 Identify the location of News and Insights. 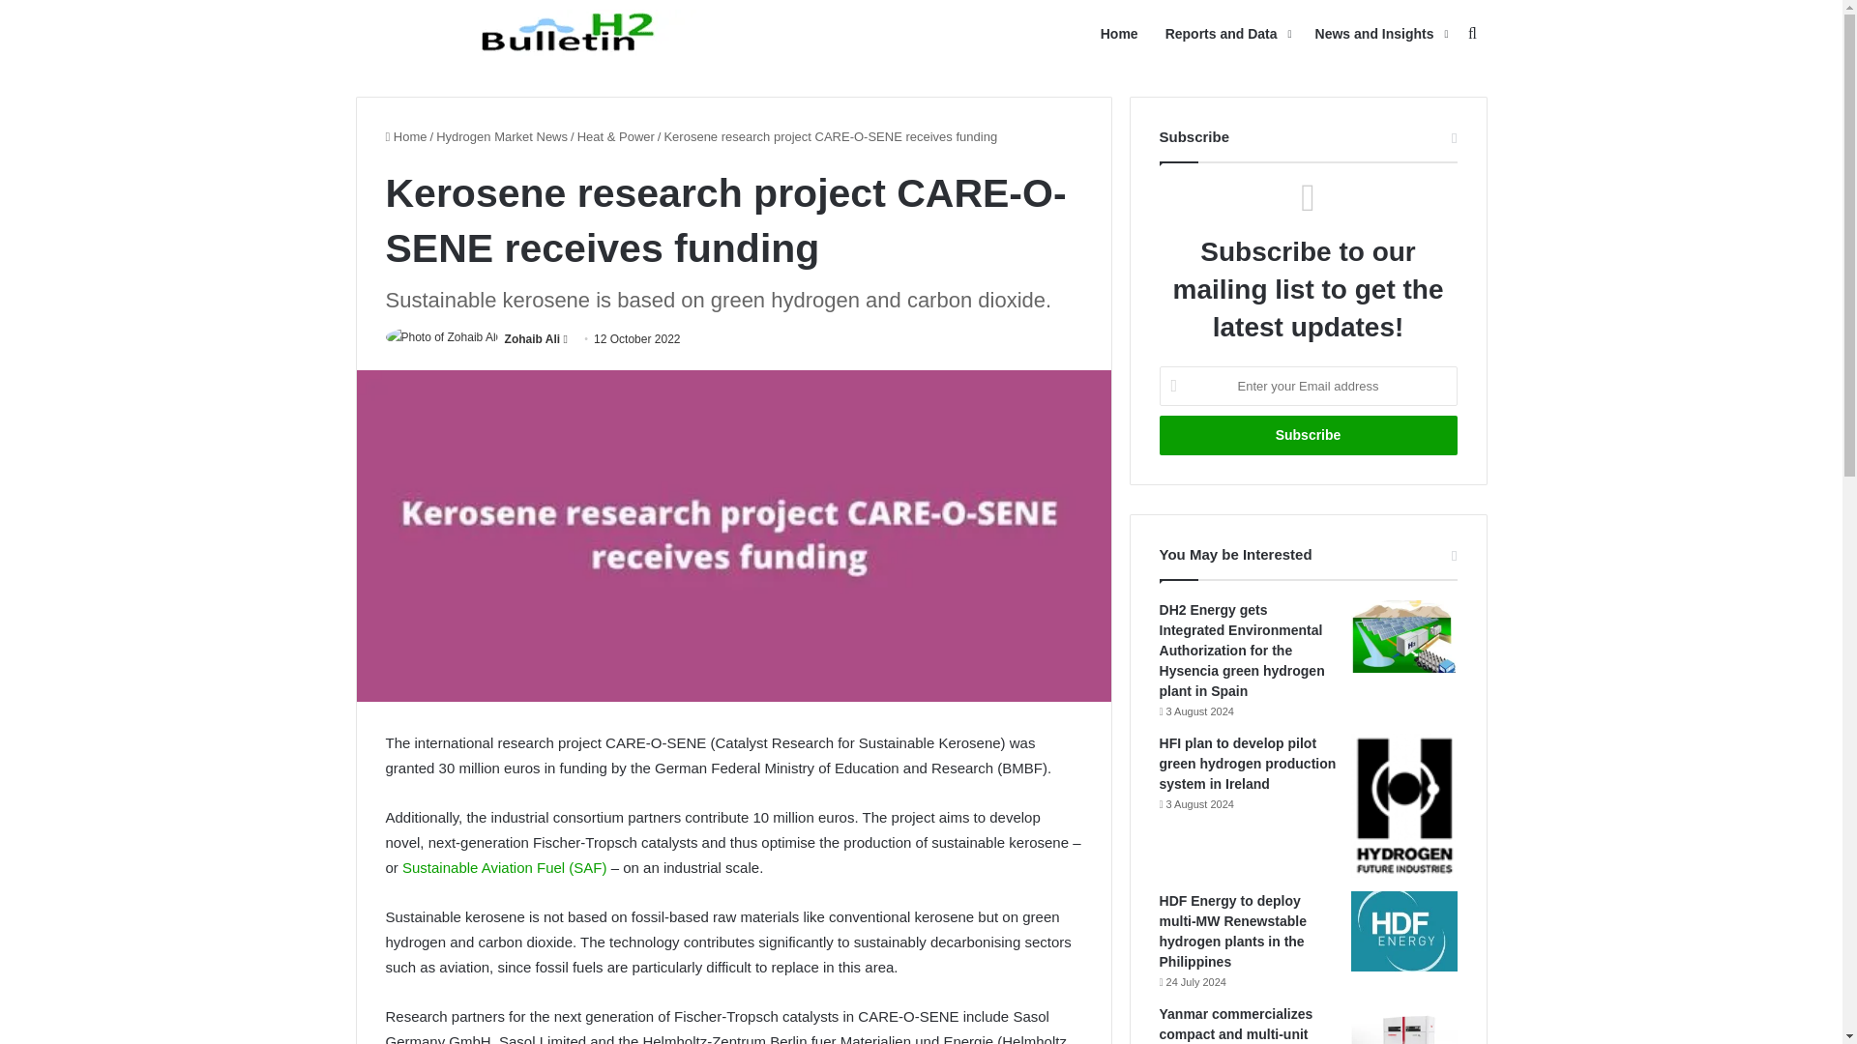
(1379, 34).